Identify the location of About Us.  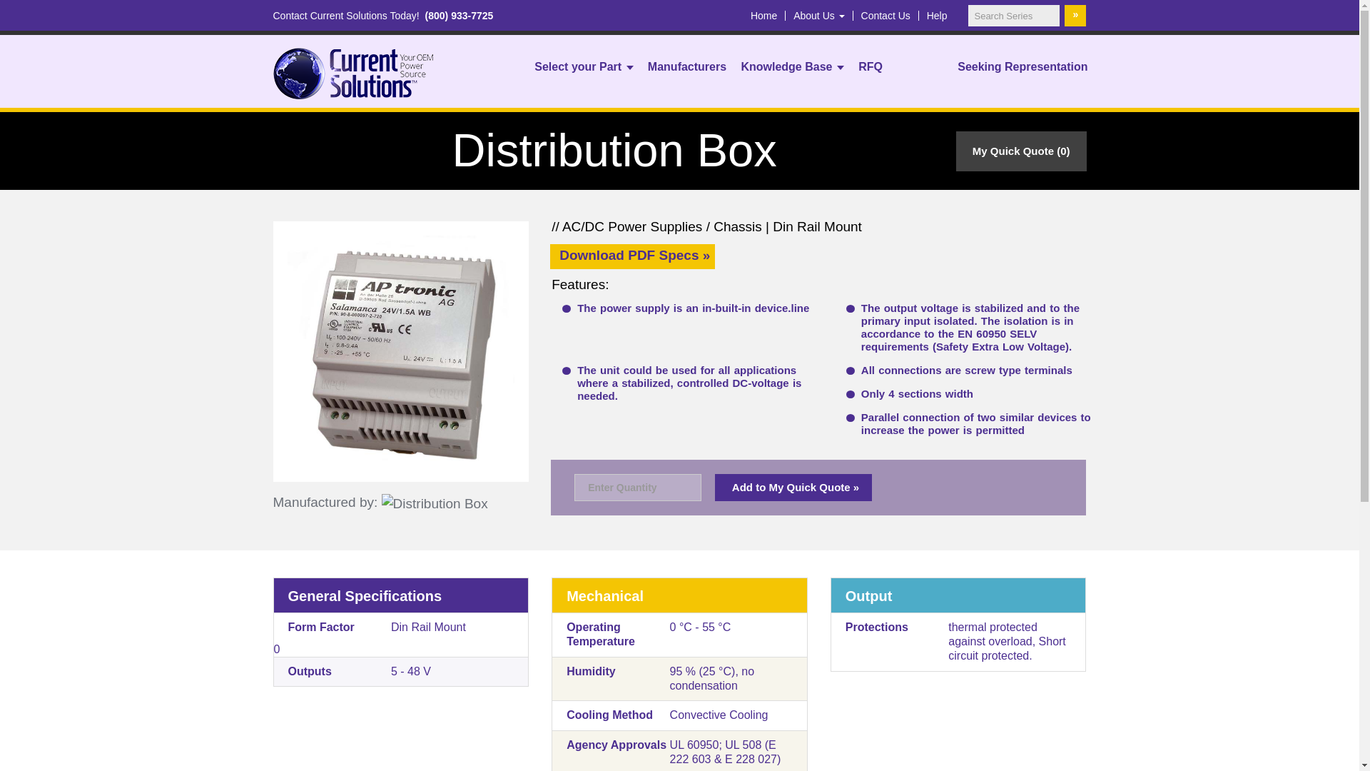
(818, 16).